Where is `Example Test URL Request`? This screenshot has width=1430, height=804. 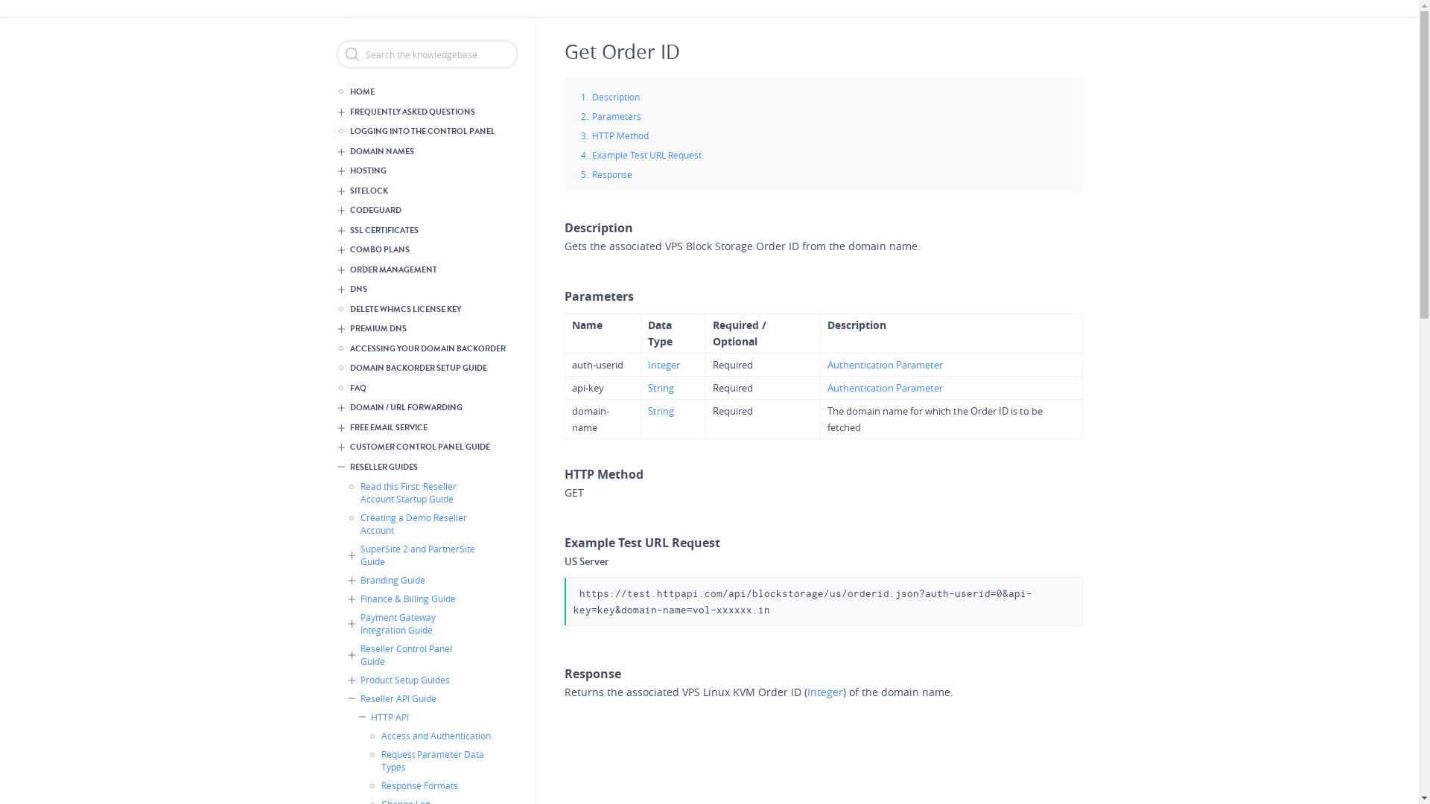 Example Test URL Request is located at coordinates (646, 155).